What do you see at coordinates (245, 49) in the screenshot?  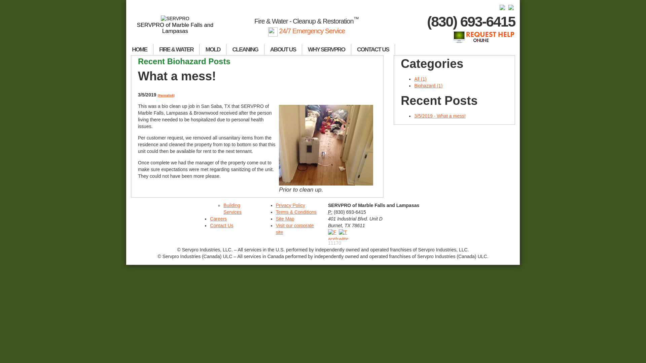 I see `CLEANING` at bounding box center [245, 49].